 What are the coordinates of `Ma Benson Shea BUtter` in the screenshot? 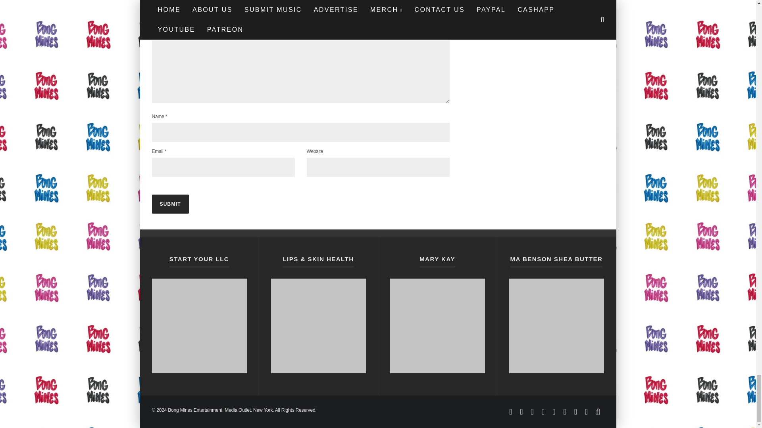 It's located at (556, 326).